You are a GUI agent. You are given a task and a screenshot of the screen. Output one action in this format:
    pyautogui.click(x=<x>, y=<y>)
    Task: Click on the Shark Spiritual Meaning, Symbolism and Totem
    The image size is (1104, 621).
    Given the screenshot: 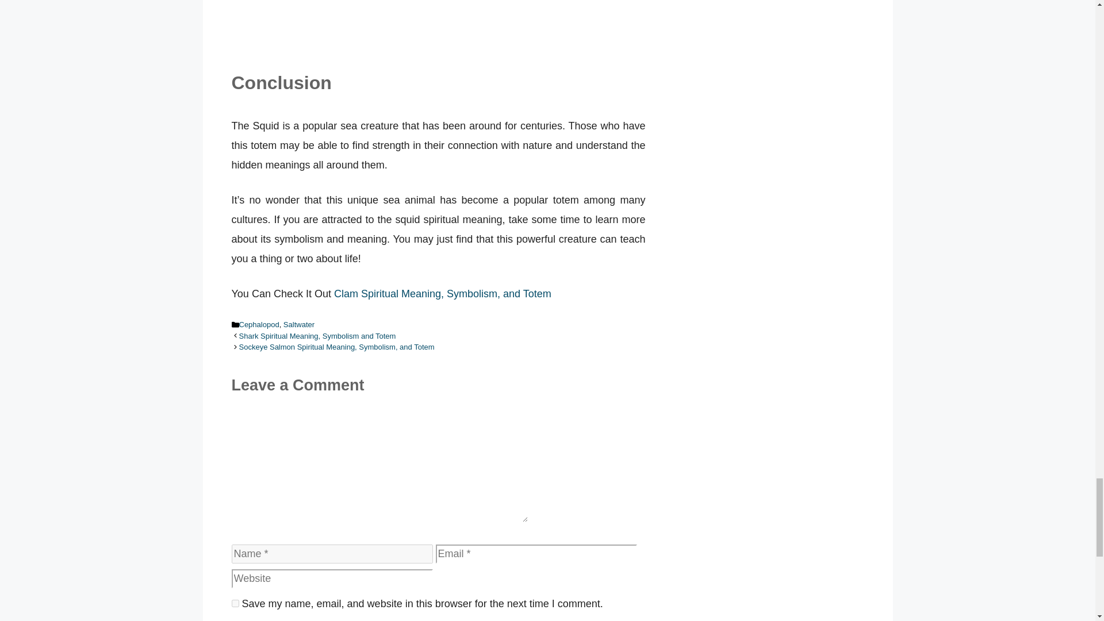 What is the action you would take?
    pyautogui.click(x=317, y=336)
    